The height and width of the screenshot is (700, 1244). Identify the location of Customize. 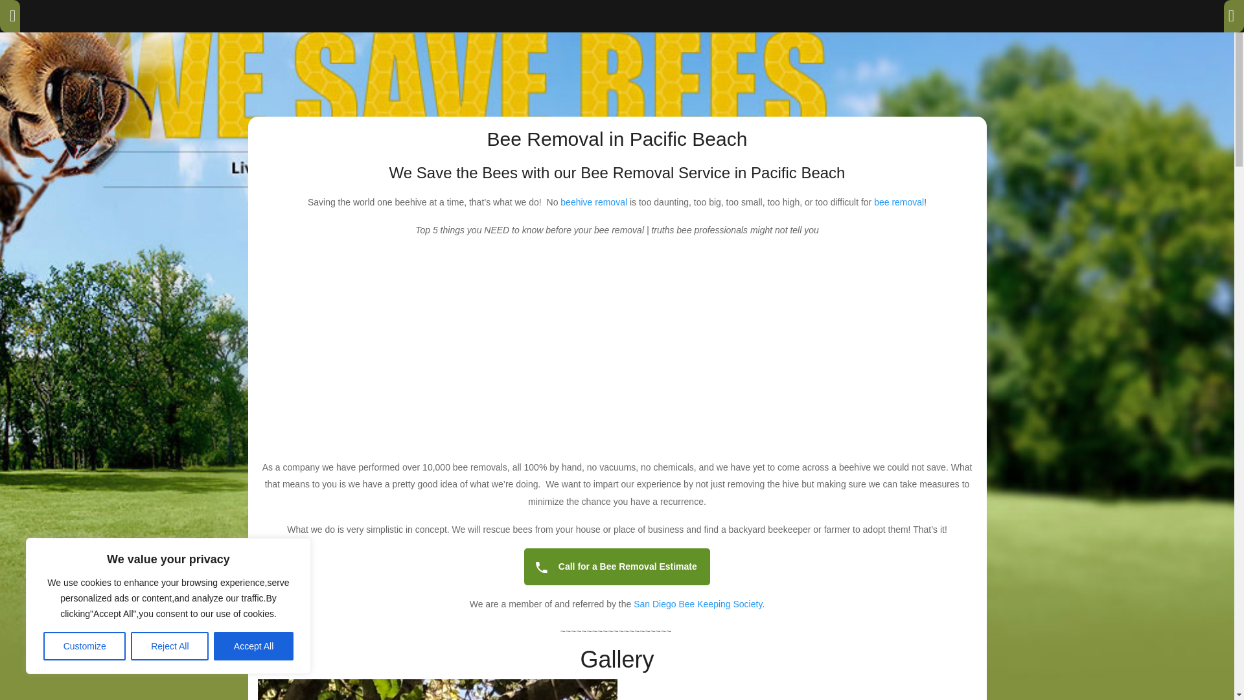
(84, 646).